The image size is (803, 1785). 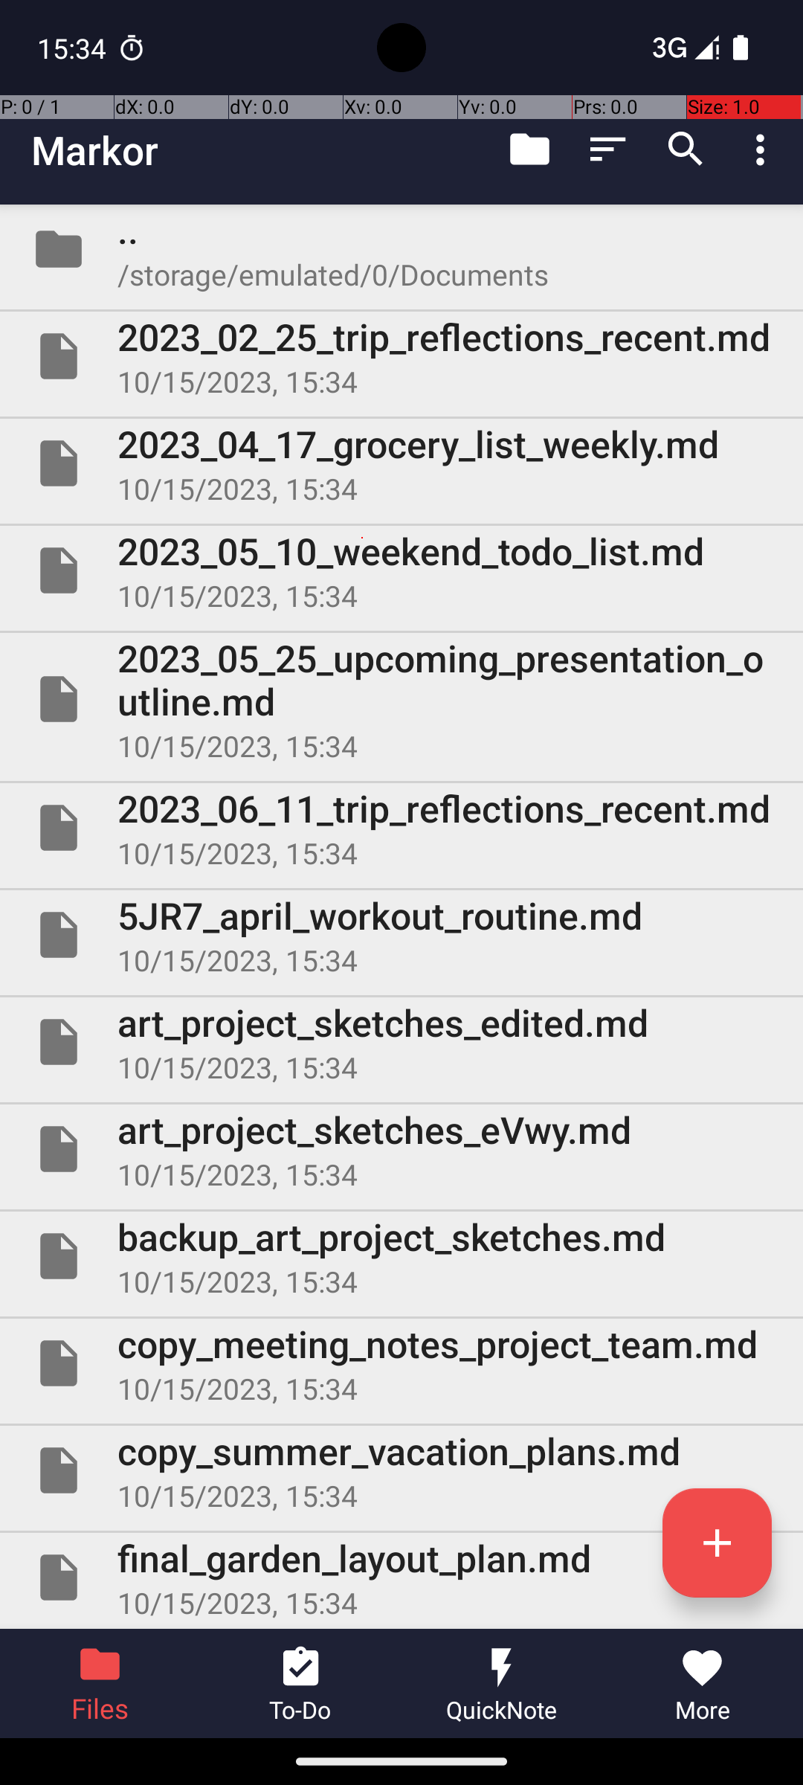 I want to click on File copy_meeting_notes_project_team.md , so click(x=401, y=1363).